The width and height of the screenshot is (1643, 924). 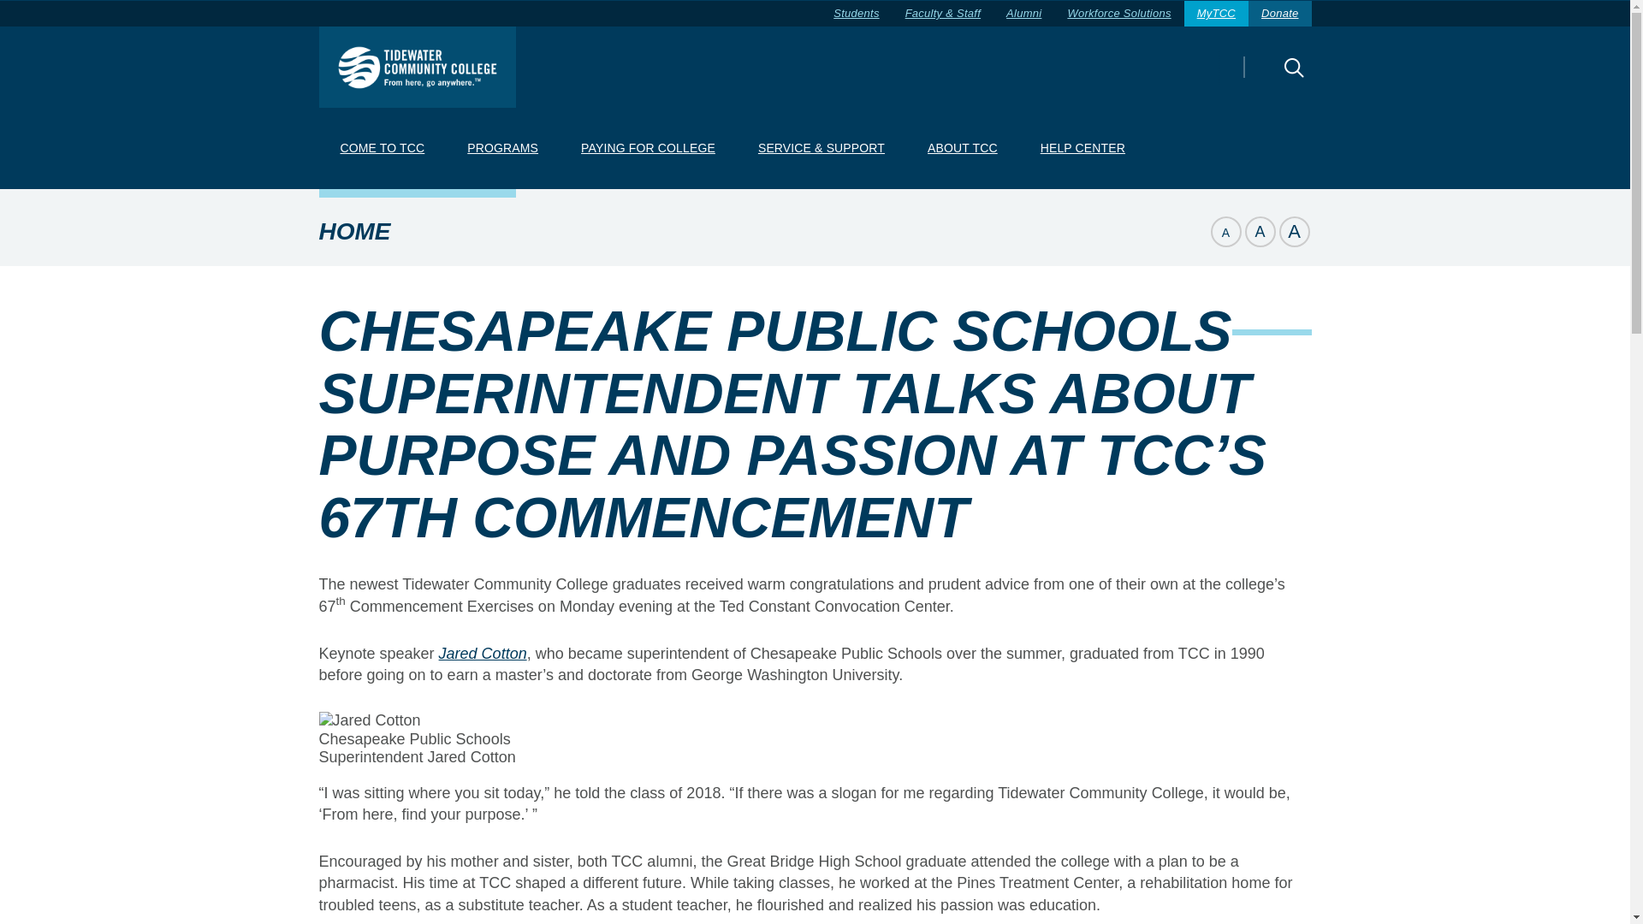 I want to click on MyTCC, so click(x=1217, y=14).